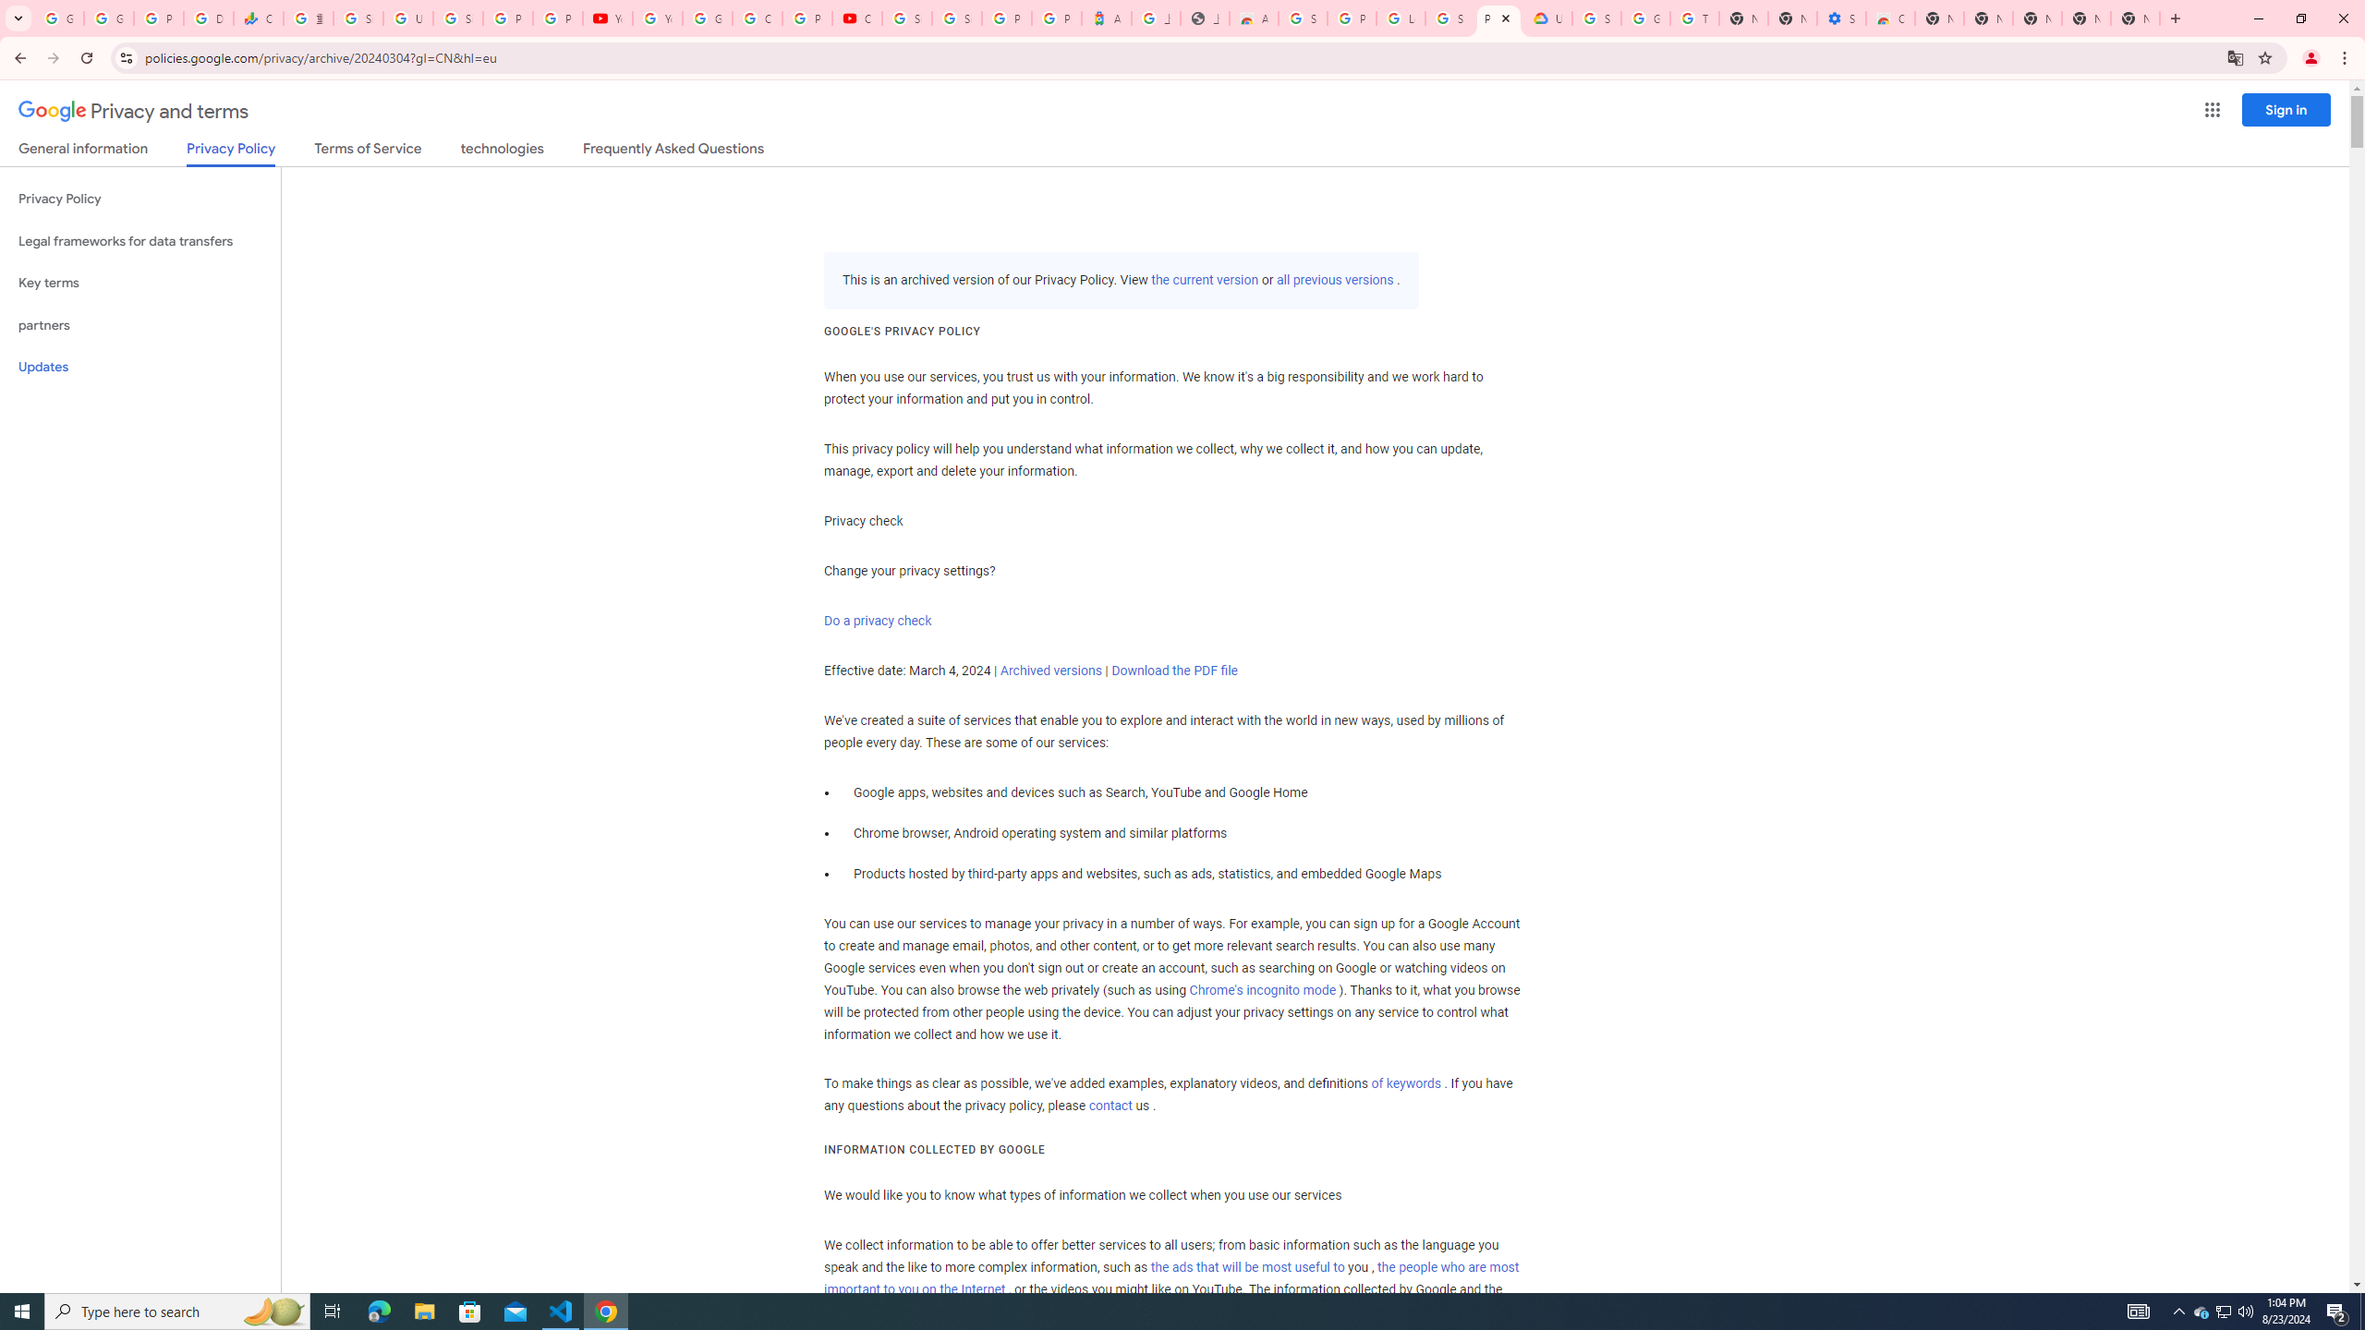  What do you see at coordinates (1890, 18) in the screenshot?
I see `Chrome Web Store - Accessibility extensions` at bounding box center [1890, 18].